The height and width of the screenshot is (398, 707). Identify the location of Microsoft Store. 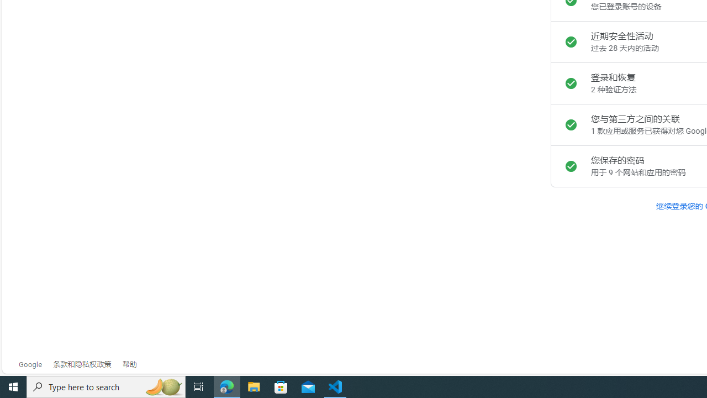
(281, 387).